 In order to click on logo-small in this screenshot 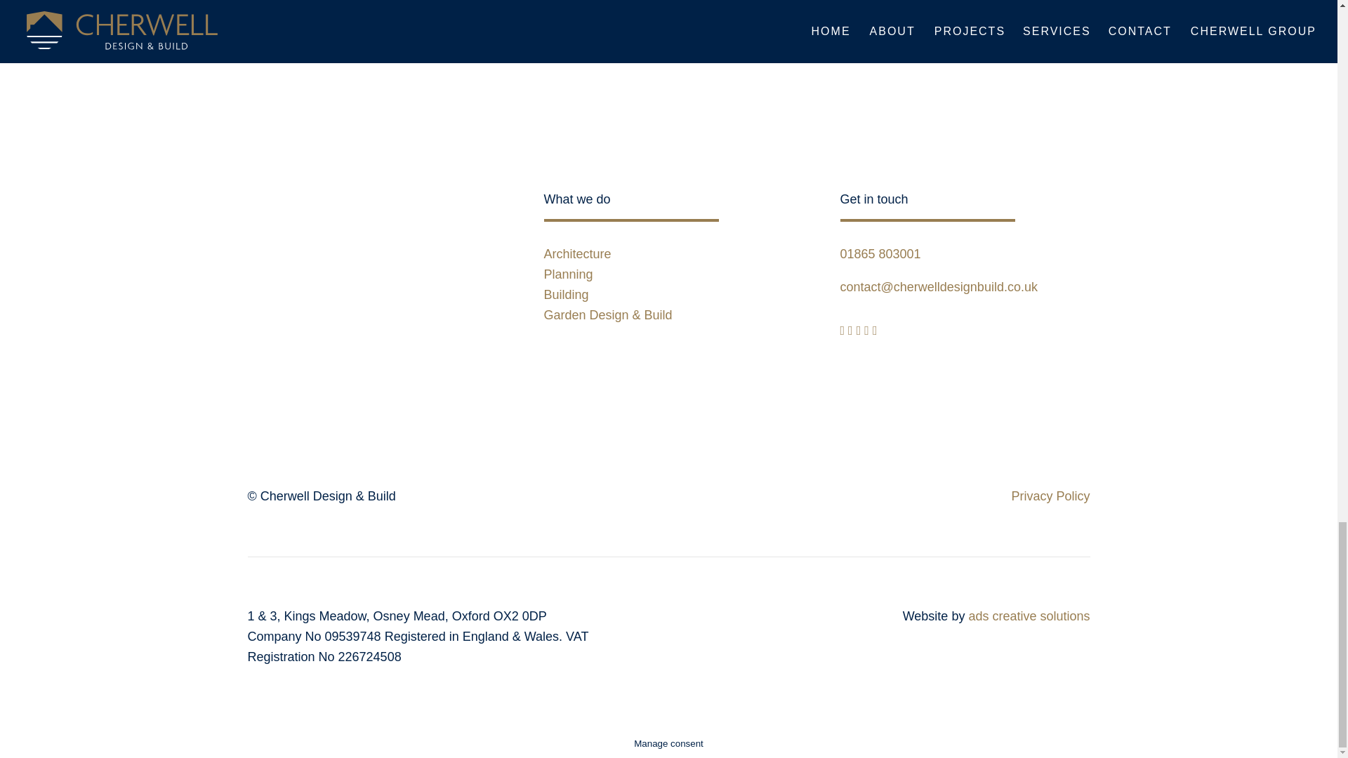, I will do `click(352, 380)`.